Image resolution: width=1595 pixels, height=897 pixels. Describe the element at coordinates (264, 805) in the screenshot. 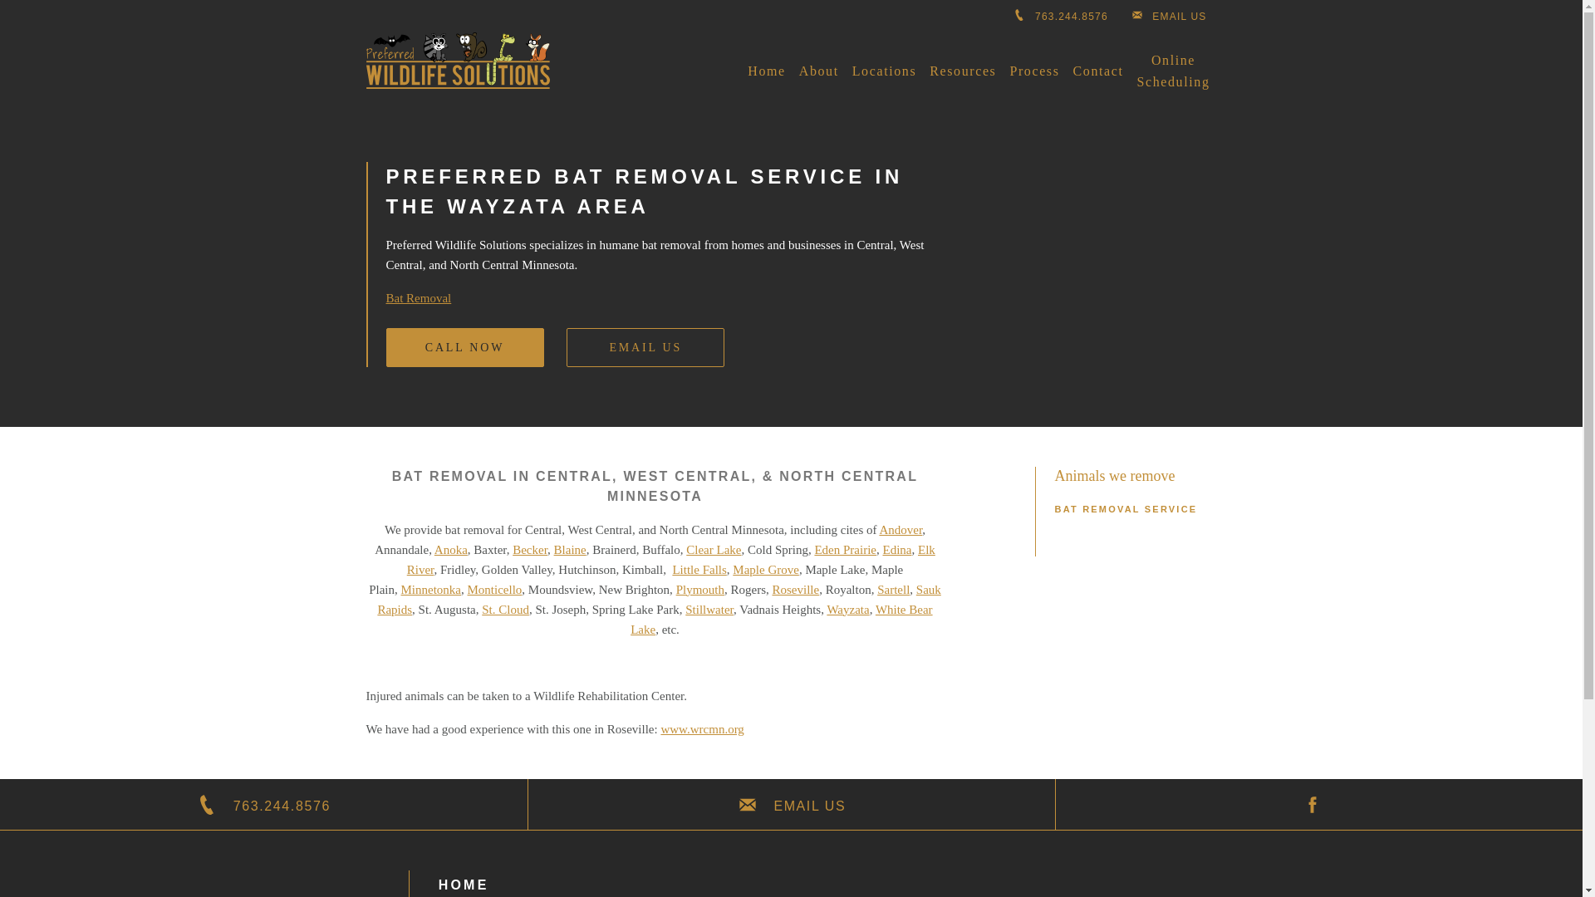

I see `763.244.8576` at that location.